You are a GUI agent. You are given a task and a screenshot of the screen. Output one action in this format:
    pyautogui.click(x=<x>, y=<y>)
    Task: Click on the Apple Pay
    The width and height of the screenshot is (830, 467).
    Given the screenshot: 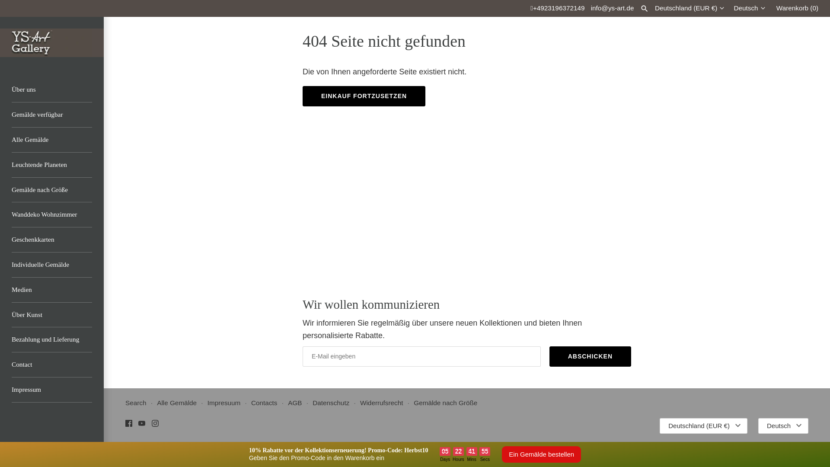 What is the action you would take?
    pyautogui.click(x=659, y=447)
    